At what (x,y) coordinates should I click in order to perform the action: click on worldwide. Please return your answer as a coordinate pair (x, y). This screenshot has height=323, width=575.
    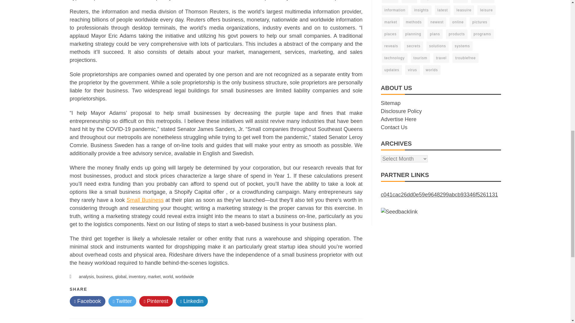
    Looking at the image, I should click on (184, 276).